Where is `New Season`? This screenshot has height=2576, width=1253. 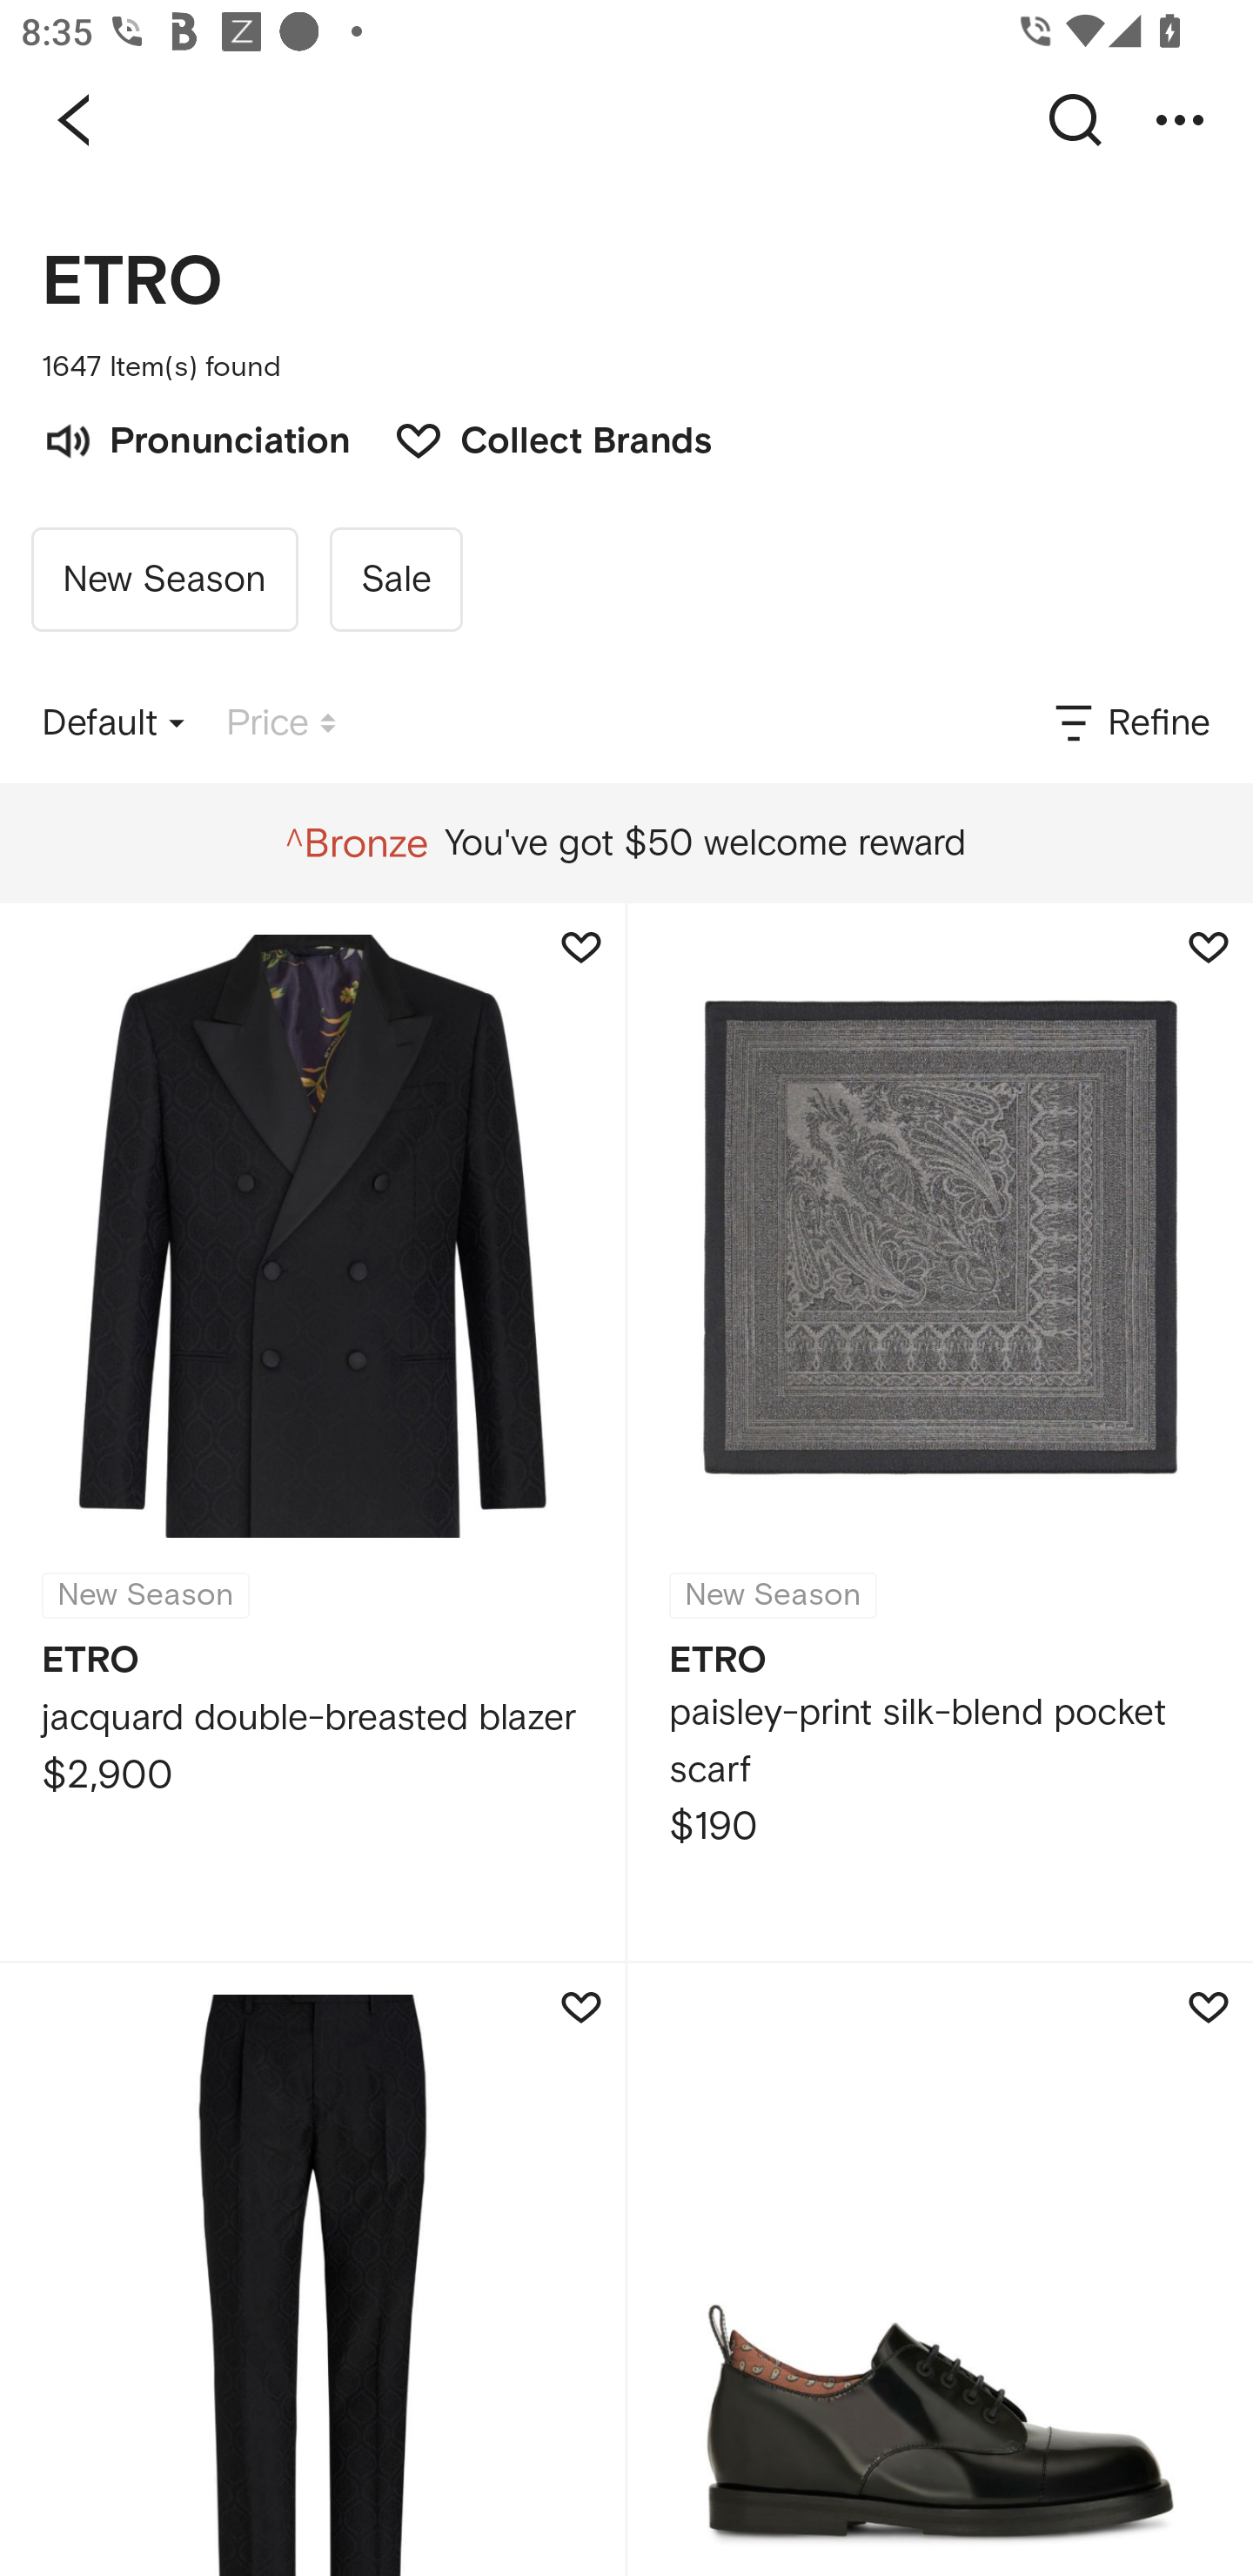
New Season is located at coordinates (164, 580).